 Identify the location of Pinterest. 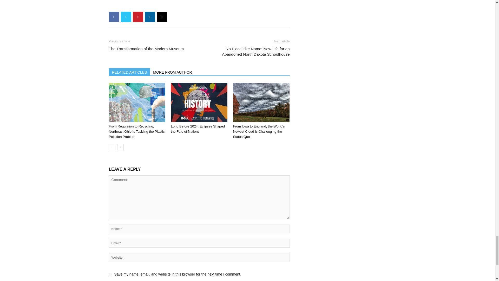
(138, 17).